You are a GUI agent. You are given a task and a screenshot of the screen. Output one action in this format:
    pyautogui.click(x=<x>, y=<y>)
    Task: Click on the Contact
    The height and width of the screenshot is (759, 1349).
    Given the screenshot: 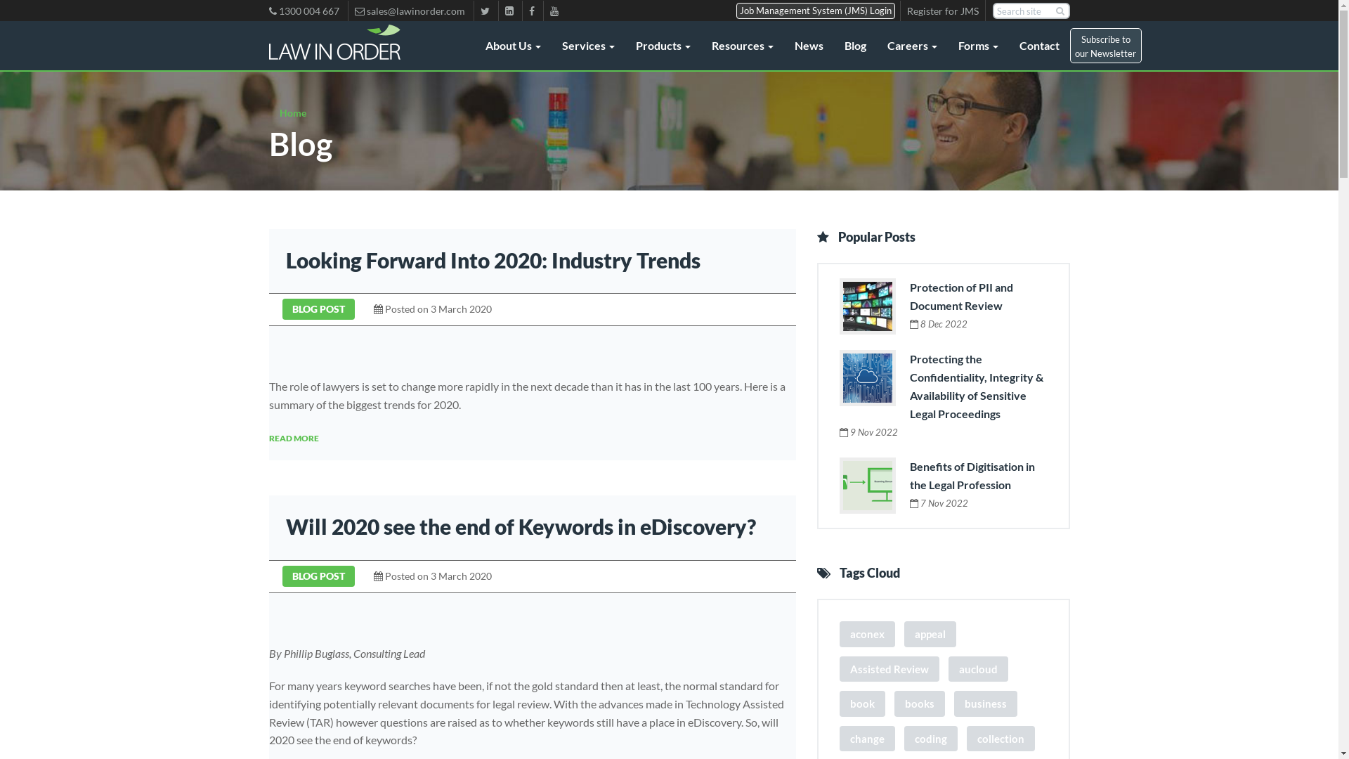 What is the action you would take?
    pyautogui.click(x=1040, y=46)
    